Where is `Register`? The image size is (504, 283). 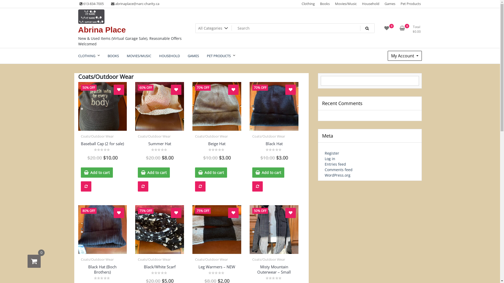
Register is located at coordinates (332, 153).